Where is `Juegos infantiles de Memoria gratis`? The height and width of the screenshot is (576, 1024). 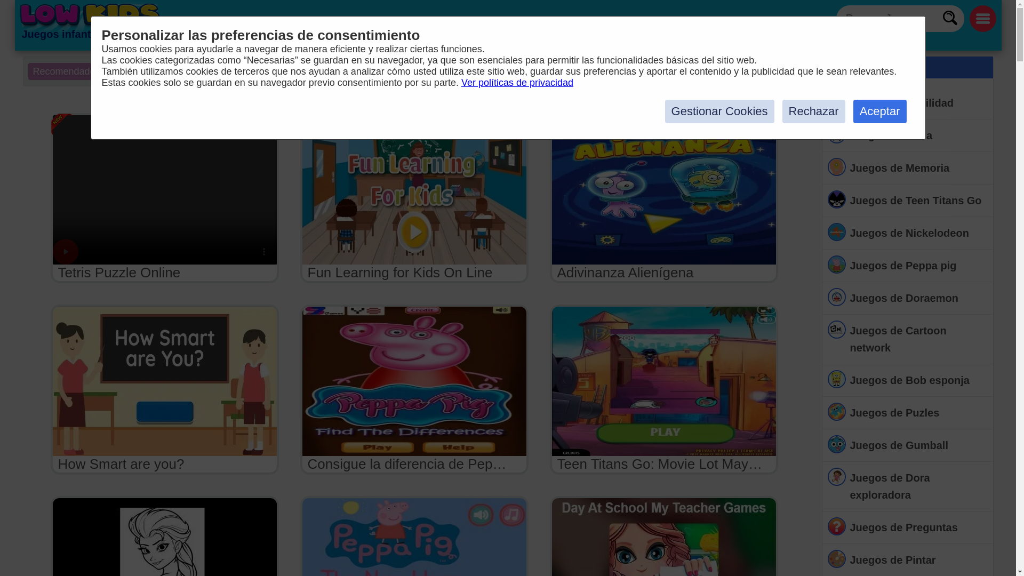
Juegos infantiles de Memoria gratis is located at coordinates (908, 168).